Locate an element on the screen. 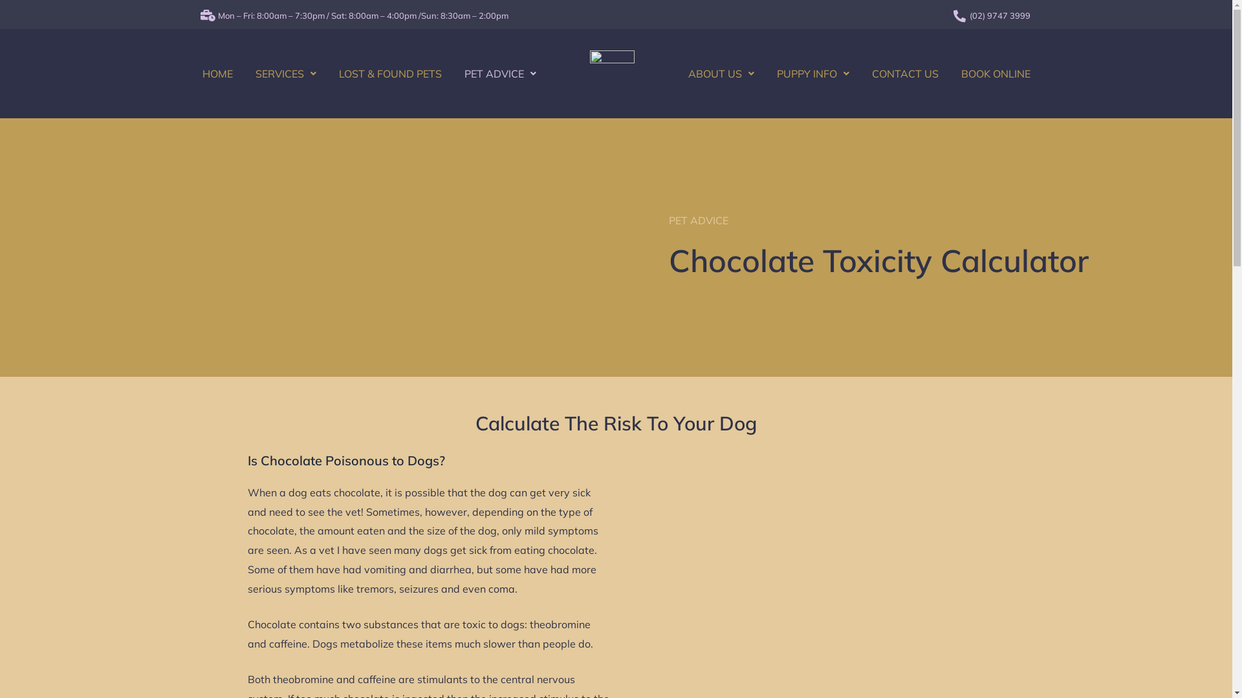 This screenshot has height=698, width=1242. HOME is located at coordinates (217, 74).